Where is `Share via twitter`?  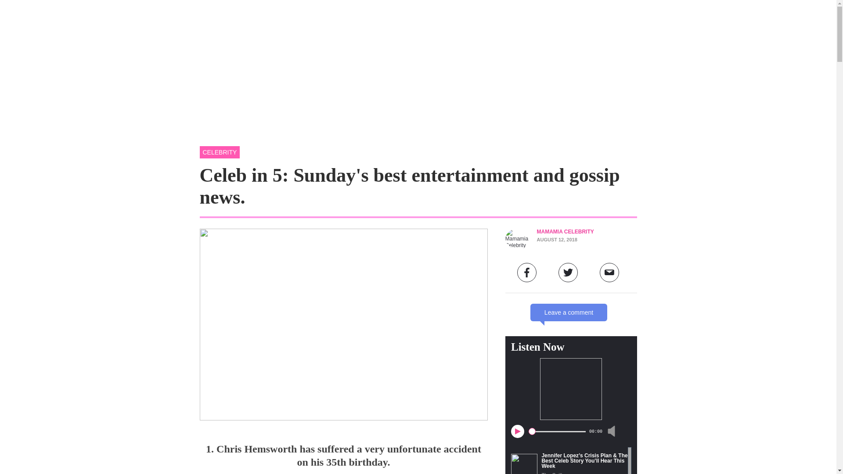
Share via twitter is located at coordinates (568, 272).